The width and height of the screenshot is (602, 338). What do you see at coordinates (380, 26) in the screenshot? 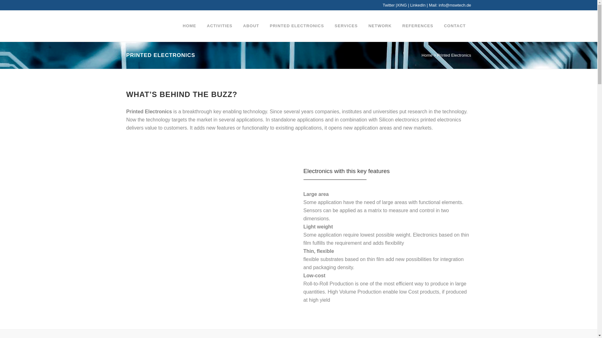
I see `NETWORK` at bounding box center [380, 26].